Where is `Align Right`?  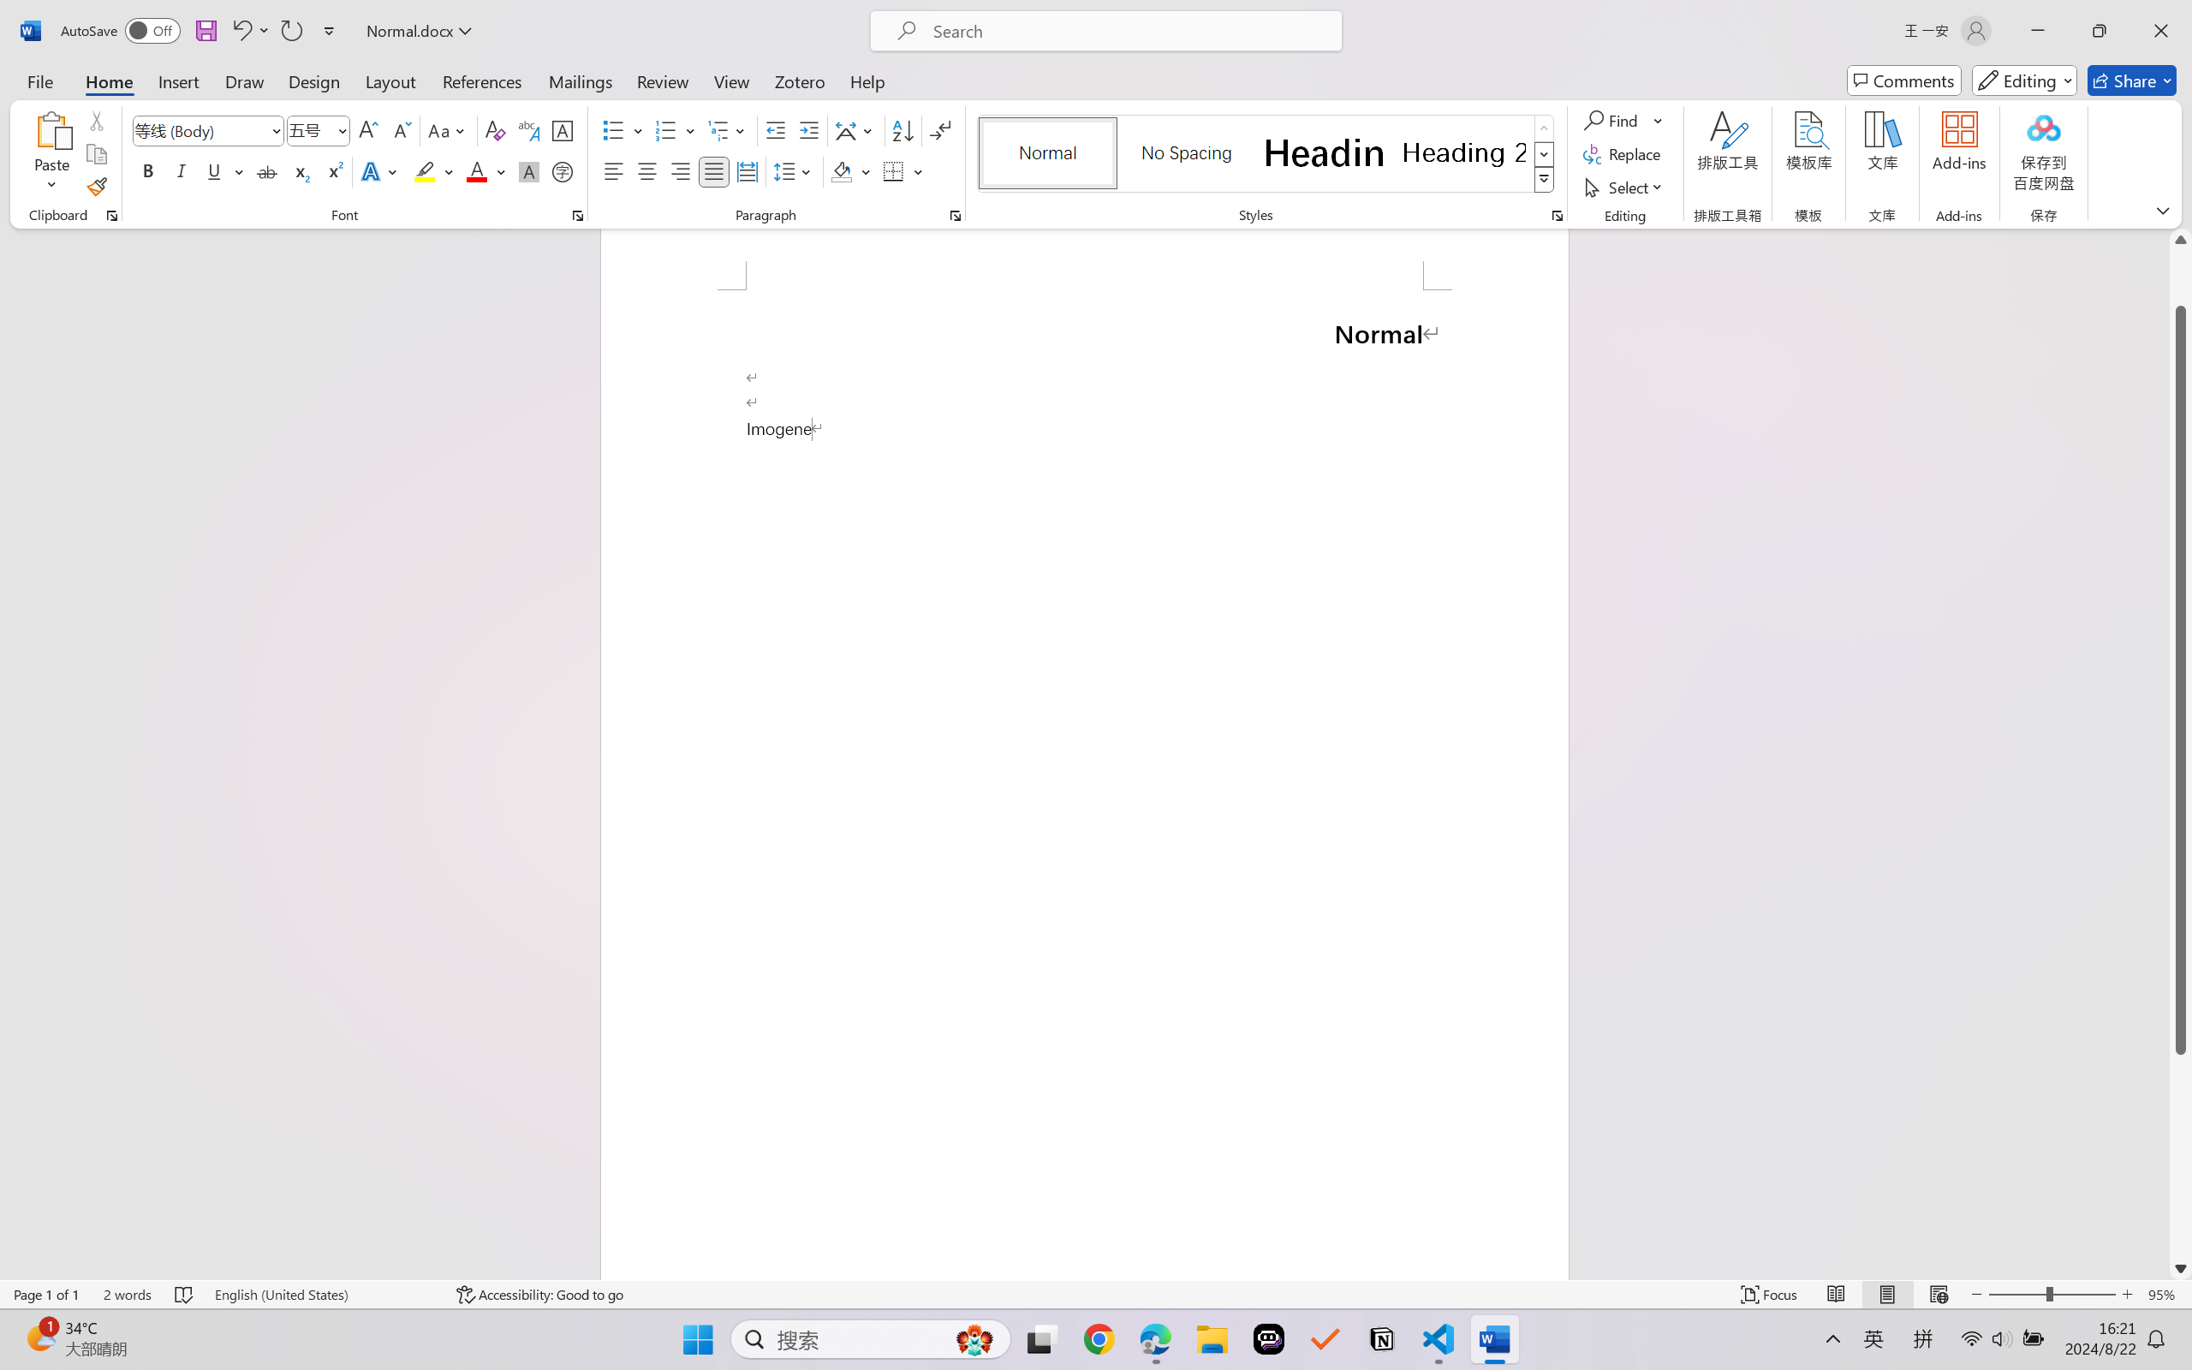 Align Right is located at coordinates (682, 171).